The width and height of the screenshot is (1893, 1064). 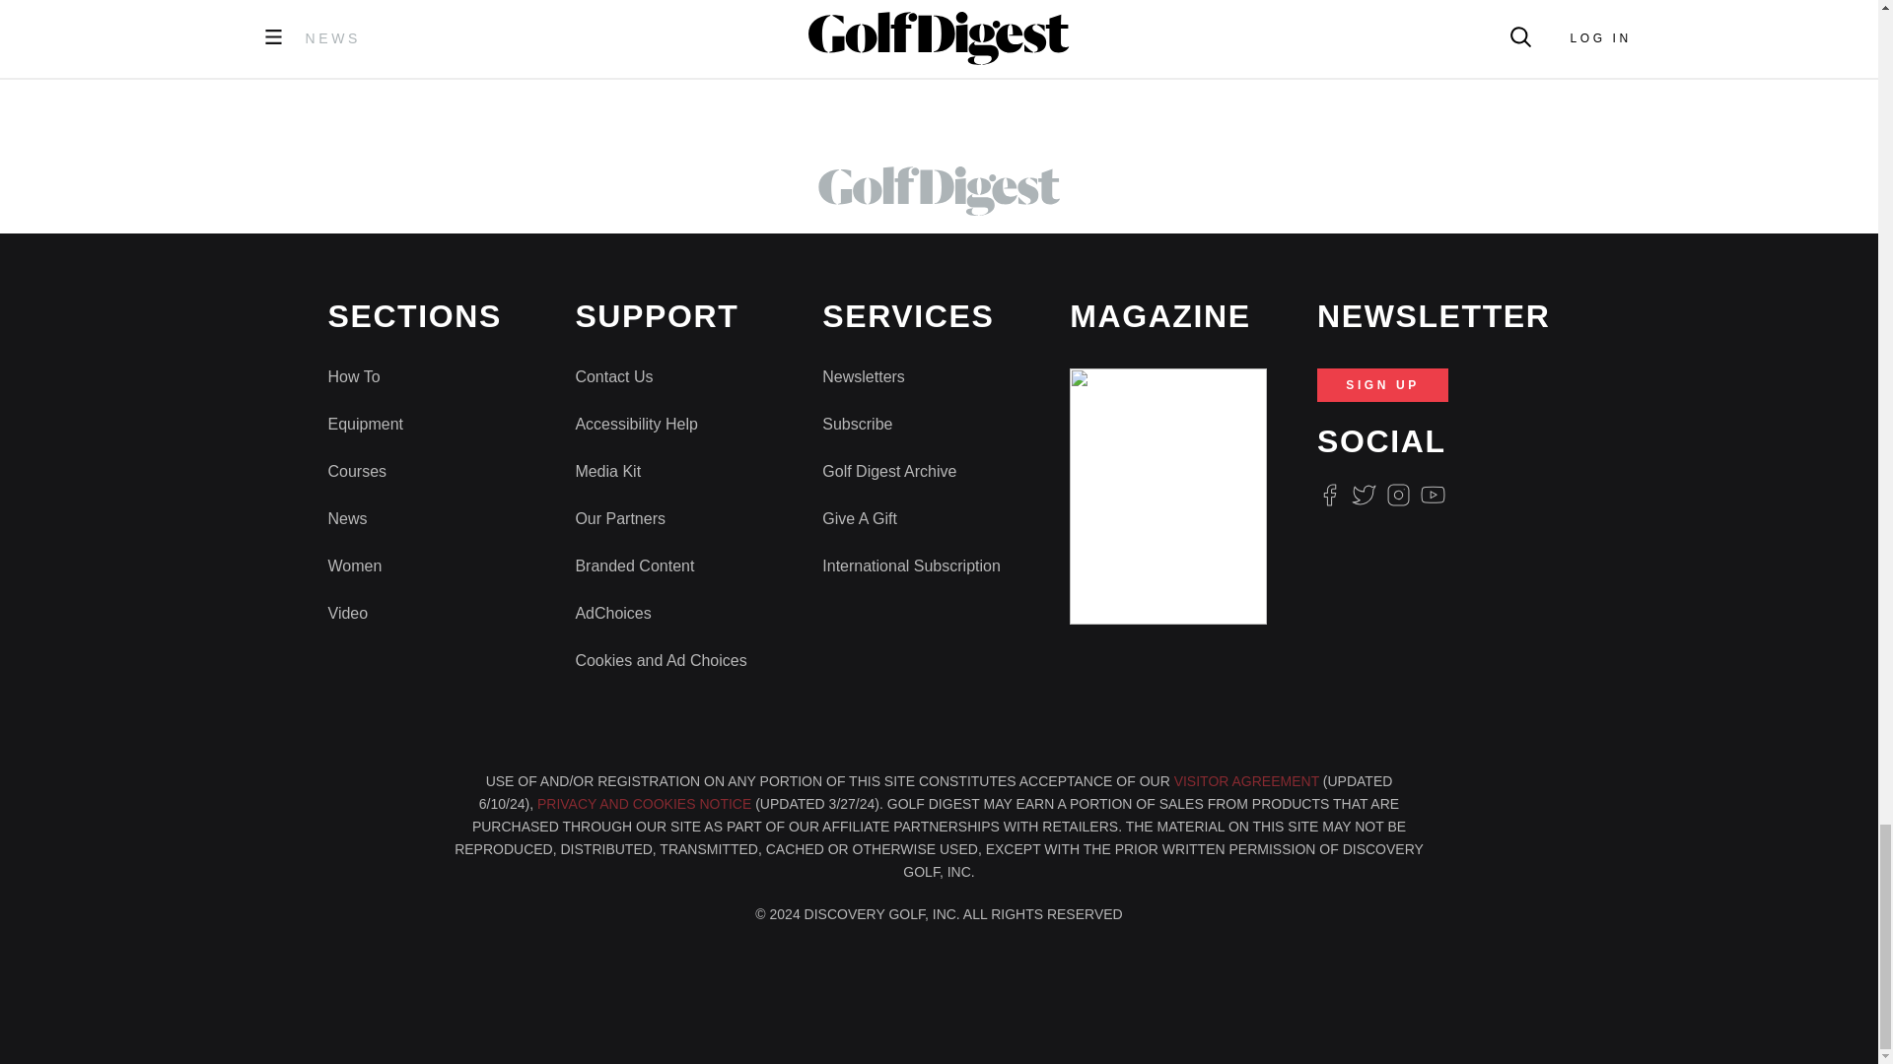 What do you see at coordinates (1363, 495) in the screenshot?
I see `Twitter Logo` at bounding box center [1363, 495].